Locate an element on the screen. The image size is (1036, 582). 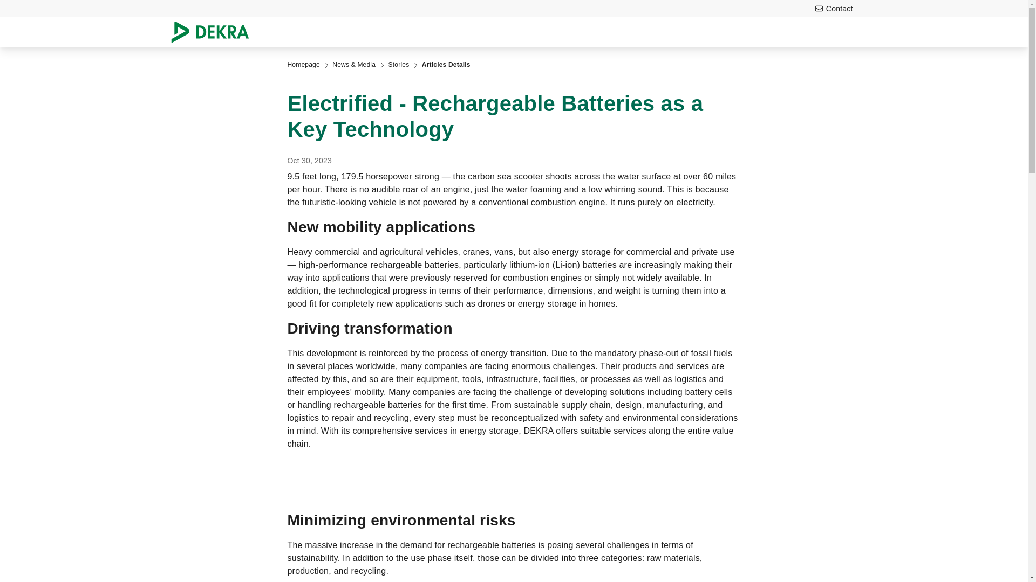
Stories is located at coordinates (399, 65).